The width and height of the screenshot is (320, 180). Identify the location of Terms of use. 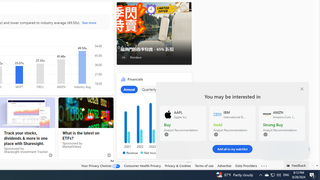
(204, 165).